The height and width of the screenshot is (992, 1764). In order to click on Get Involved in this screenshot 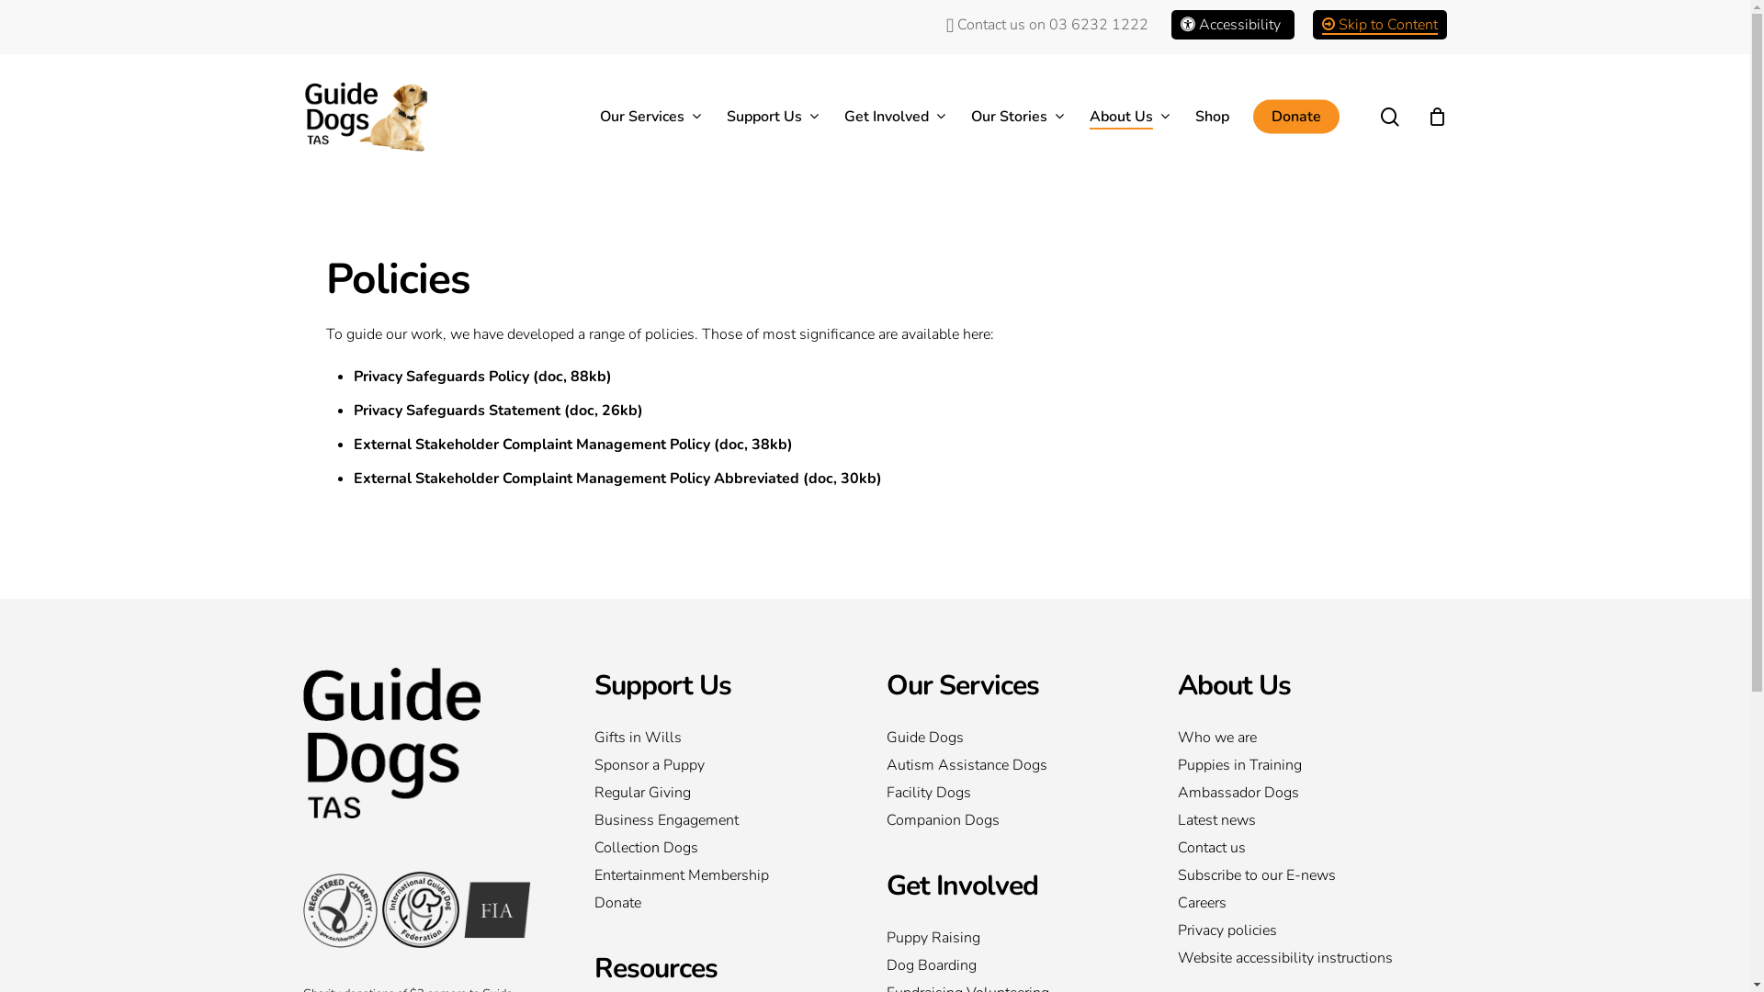, I will do `click(896, 117)`.